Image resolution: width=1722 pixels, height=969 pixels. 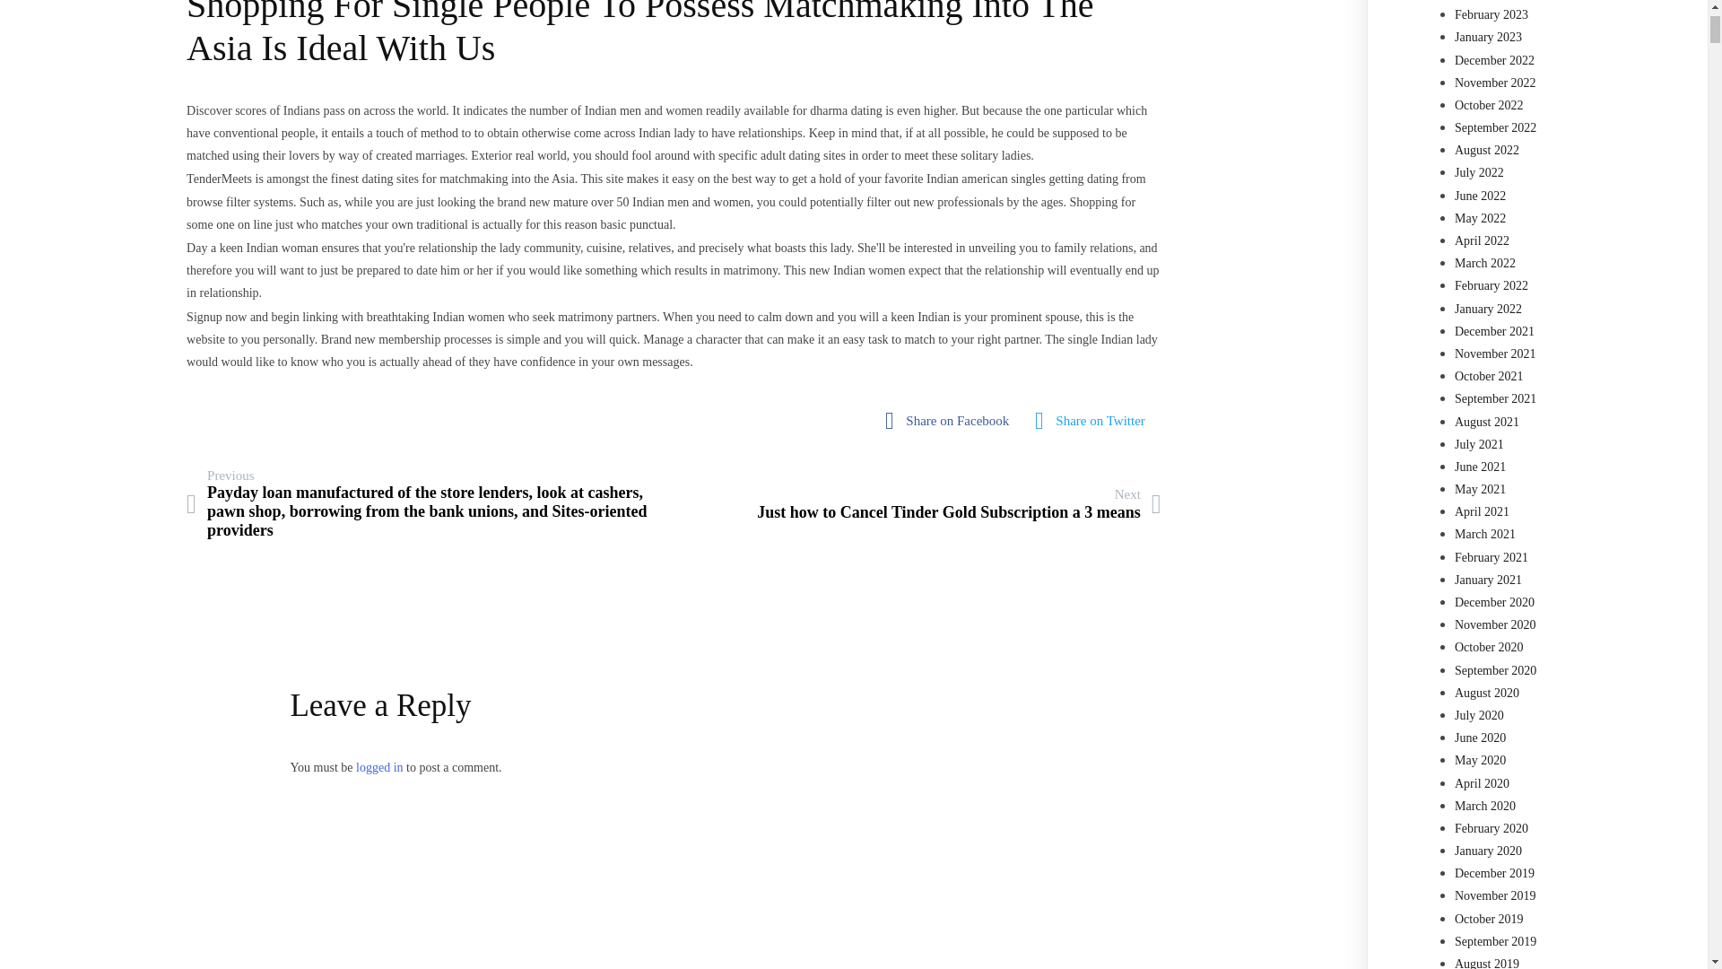 I want to click on Share on Twitter, so click(x=1094, y=422).